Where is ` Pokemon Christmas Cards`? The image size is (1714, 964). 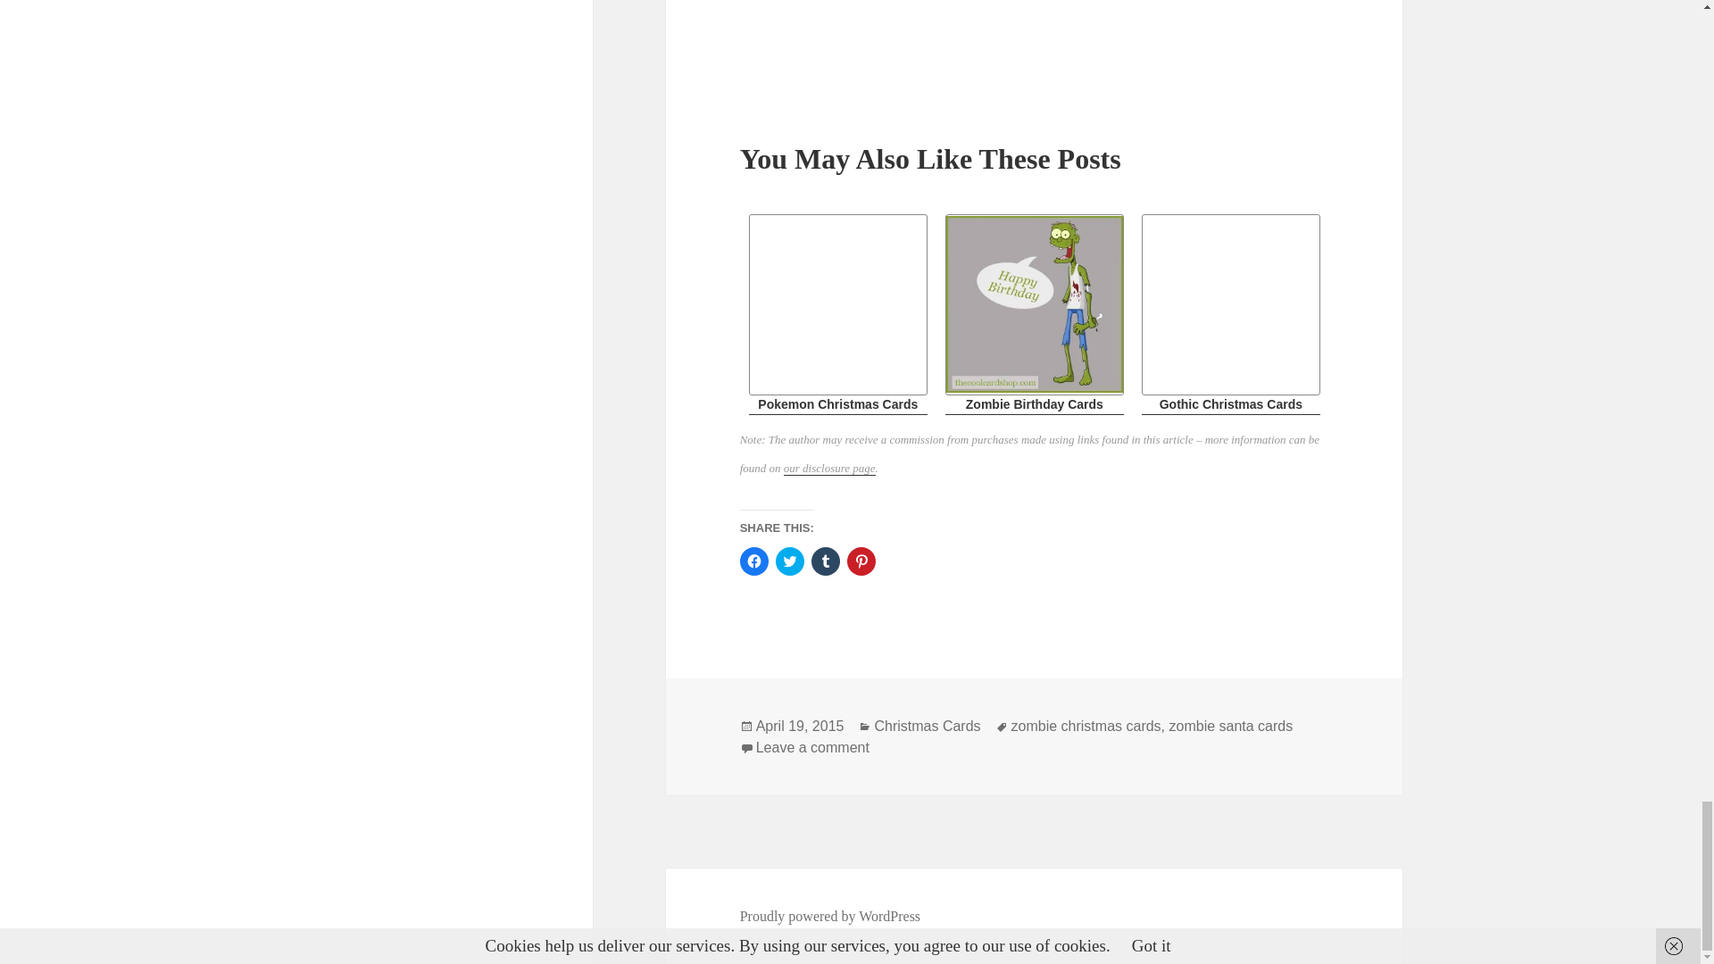  Pokemon Christmas Cards is located at coordinates (837, 314).